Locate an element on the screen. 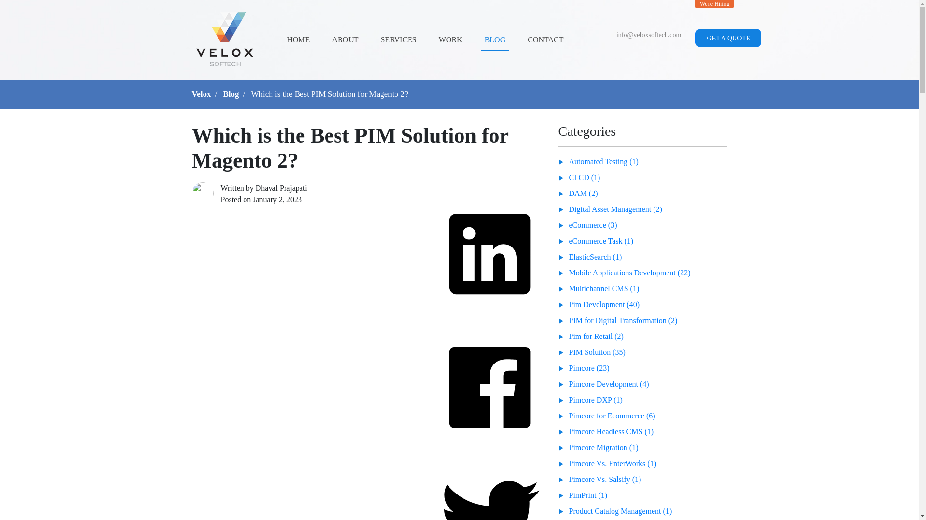 This screenshot has width=926, height=520. Blog is located at coordinates (231, 94).